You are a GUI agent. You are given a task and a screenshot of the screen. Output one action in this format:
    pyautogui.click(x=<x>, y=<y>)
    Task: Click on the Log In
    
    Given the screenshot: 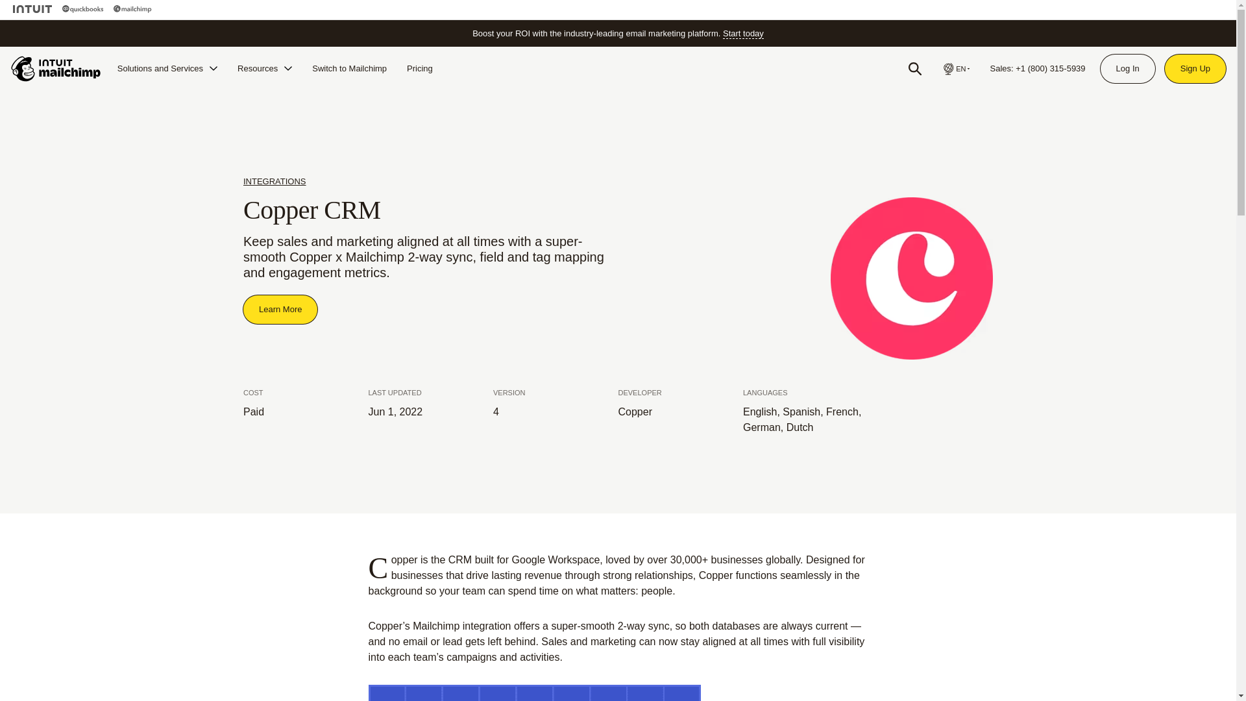 What is the action you would take?
    pyautogui.click(x=1127, y=69)
    